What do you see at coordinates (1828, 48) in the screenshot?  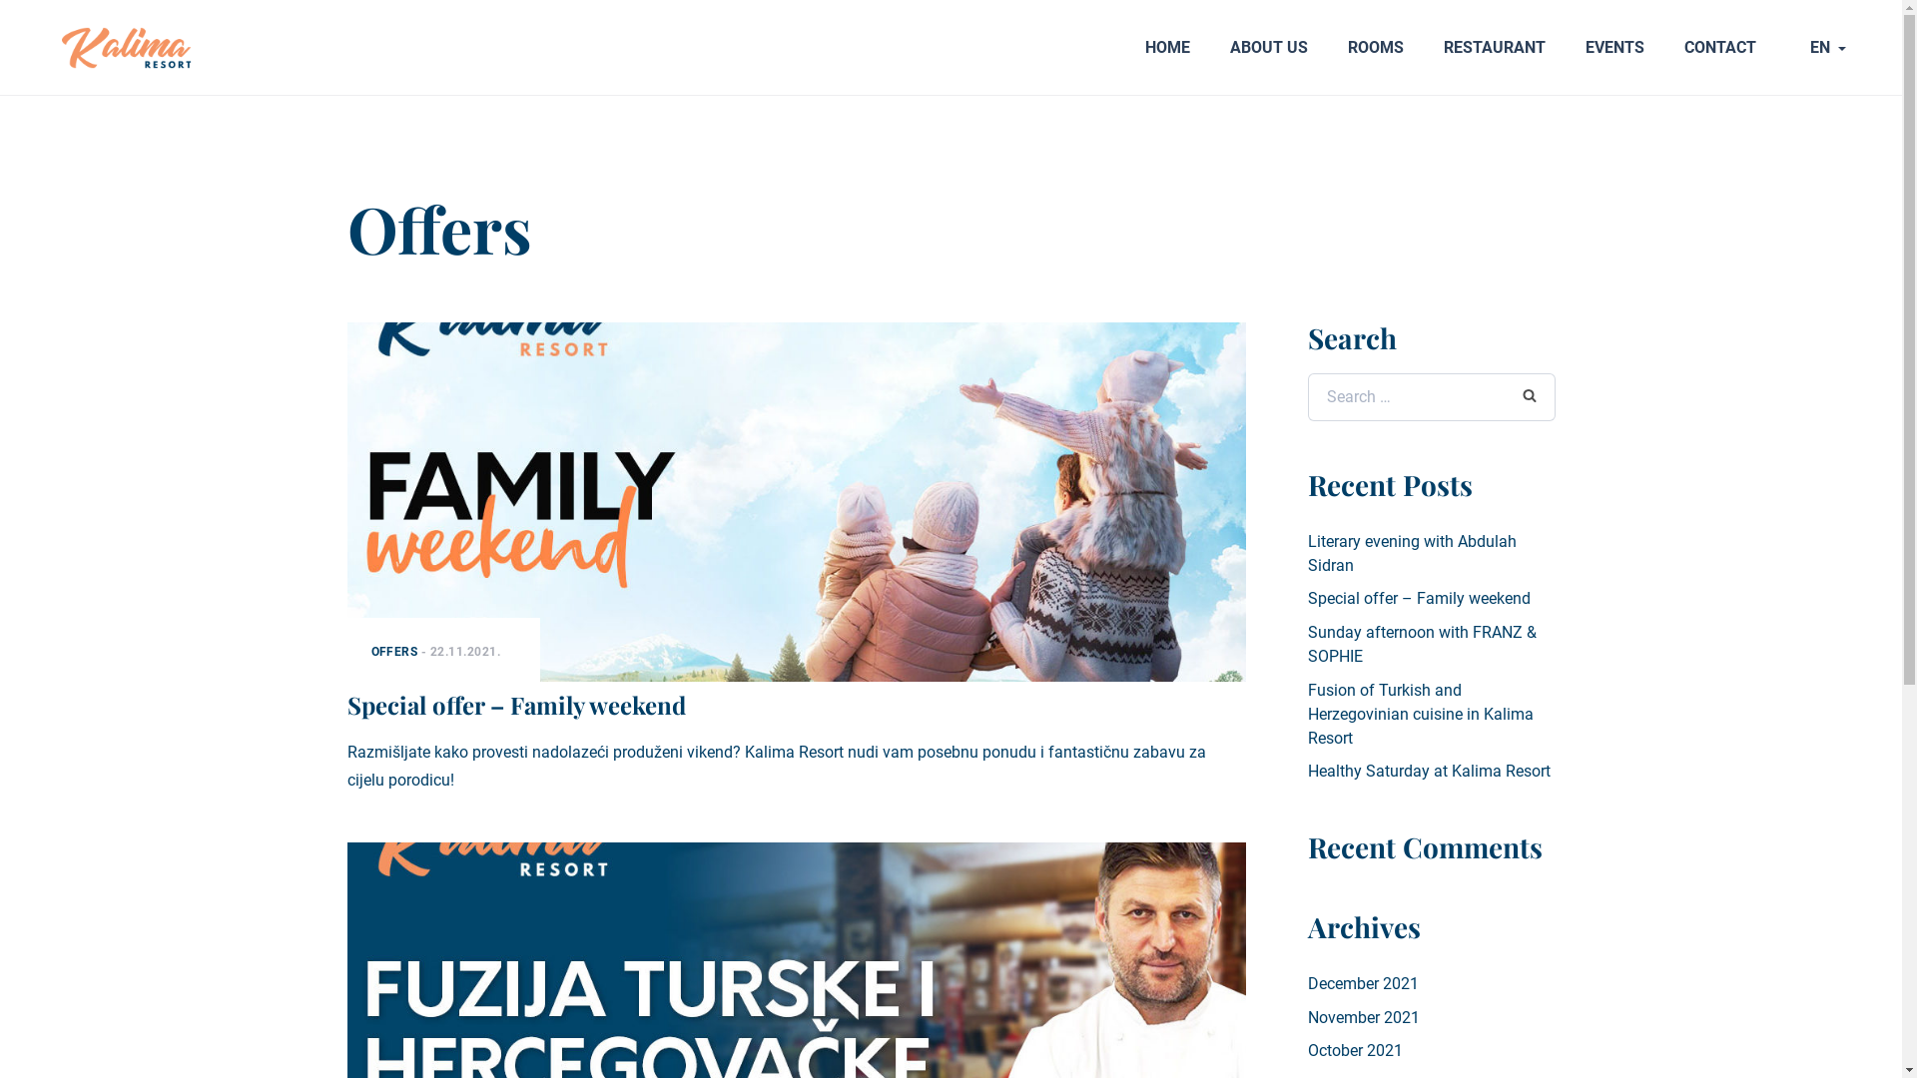 I see `EN` at bounding box center [1828, 48].